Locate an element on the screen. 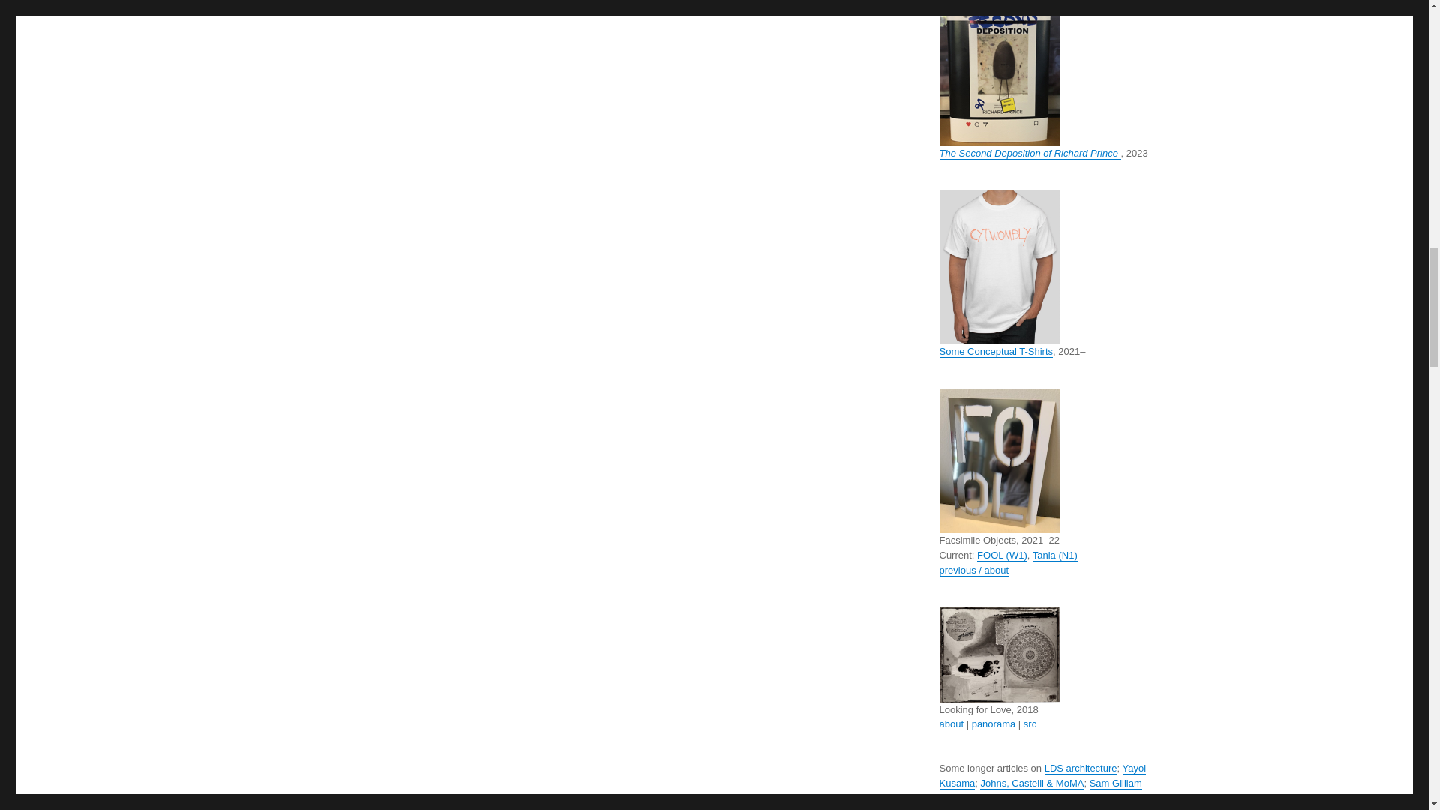 The image size is (1440, 810). LDS architecture is located at coordinates (1081, 768).